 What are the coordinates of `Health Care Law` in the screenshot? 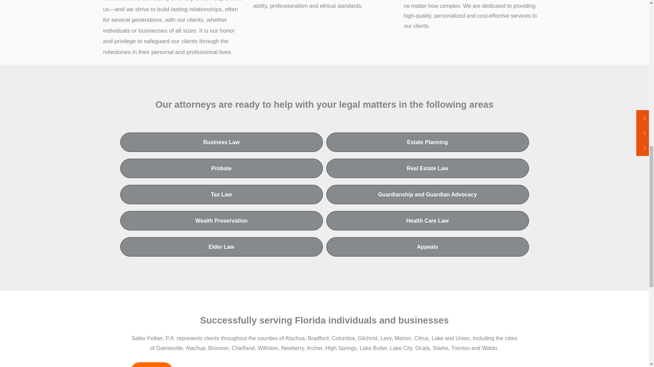 It's located at (428, 221).